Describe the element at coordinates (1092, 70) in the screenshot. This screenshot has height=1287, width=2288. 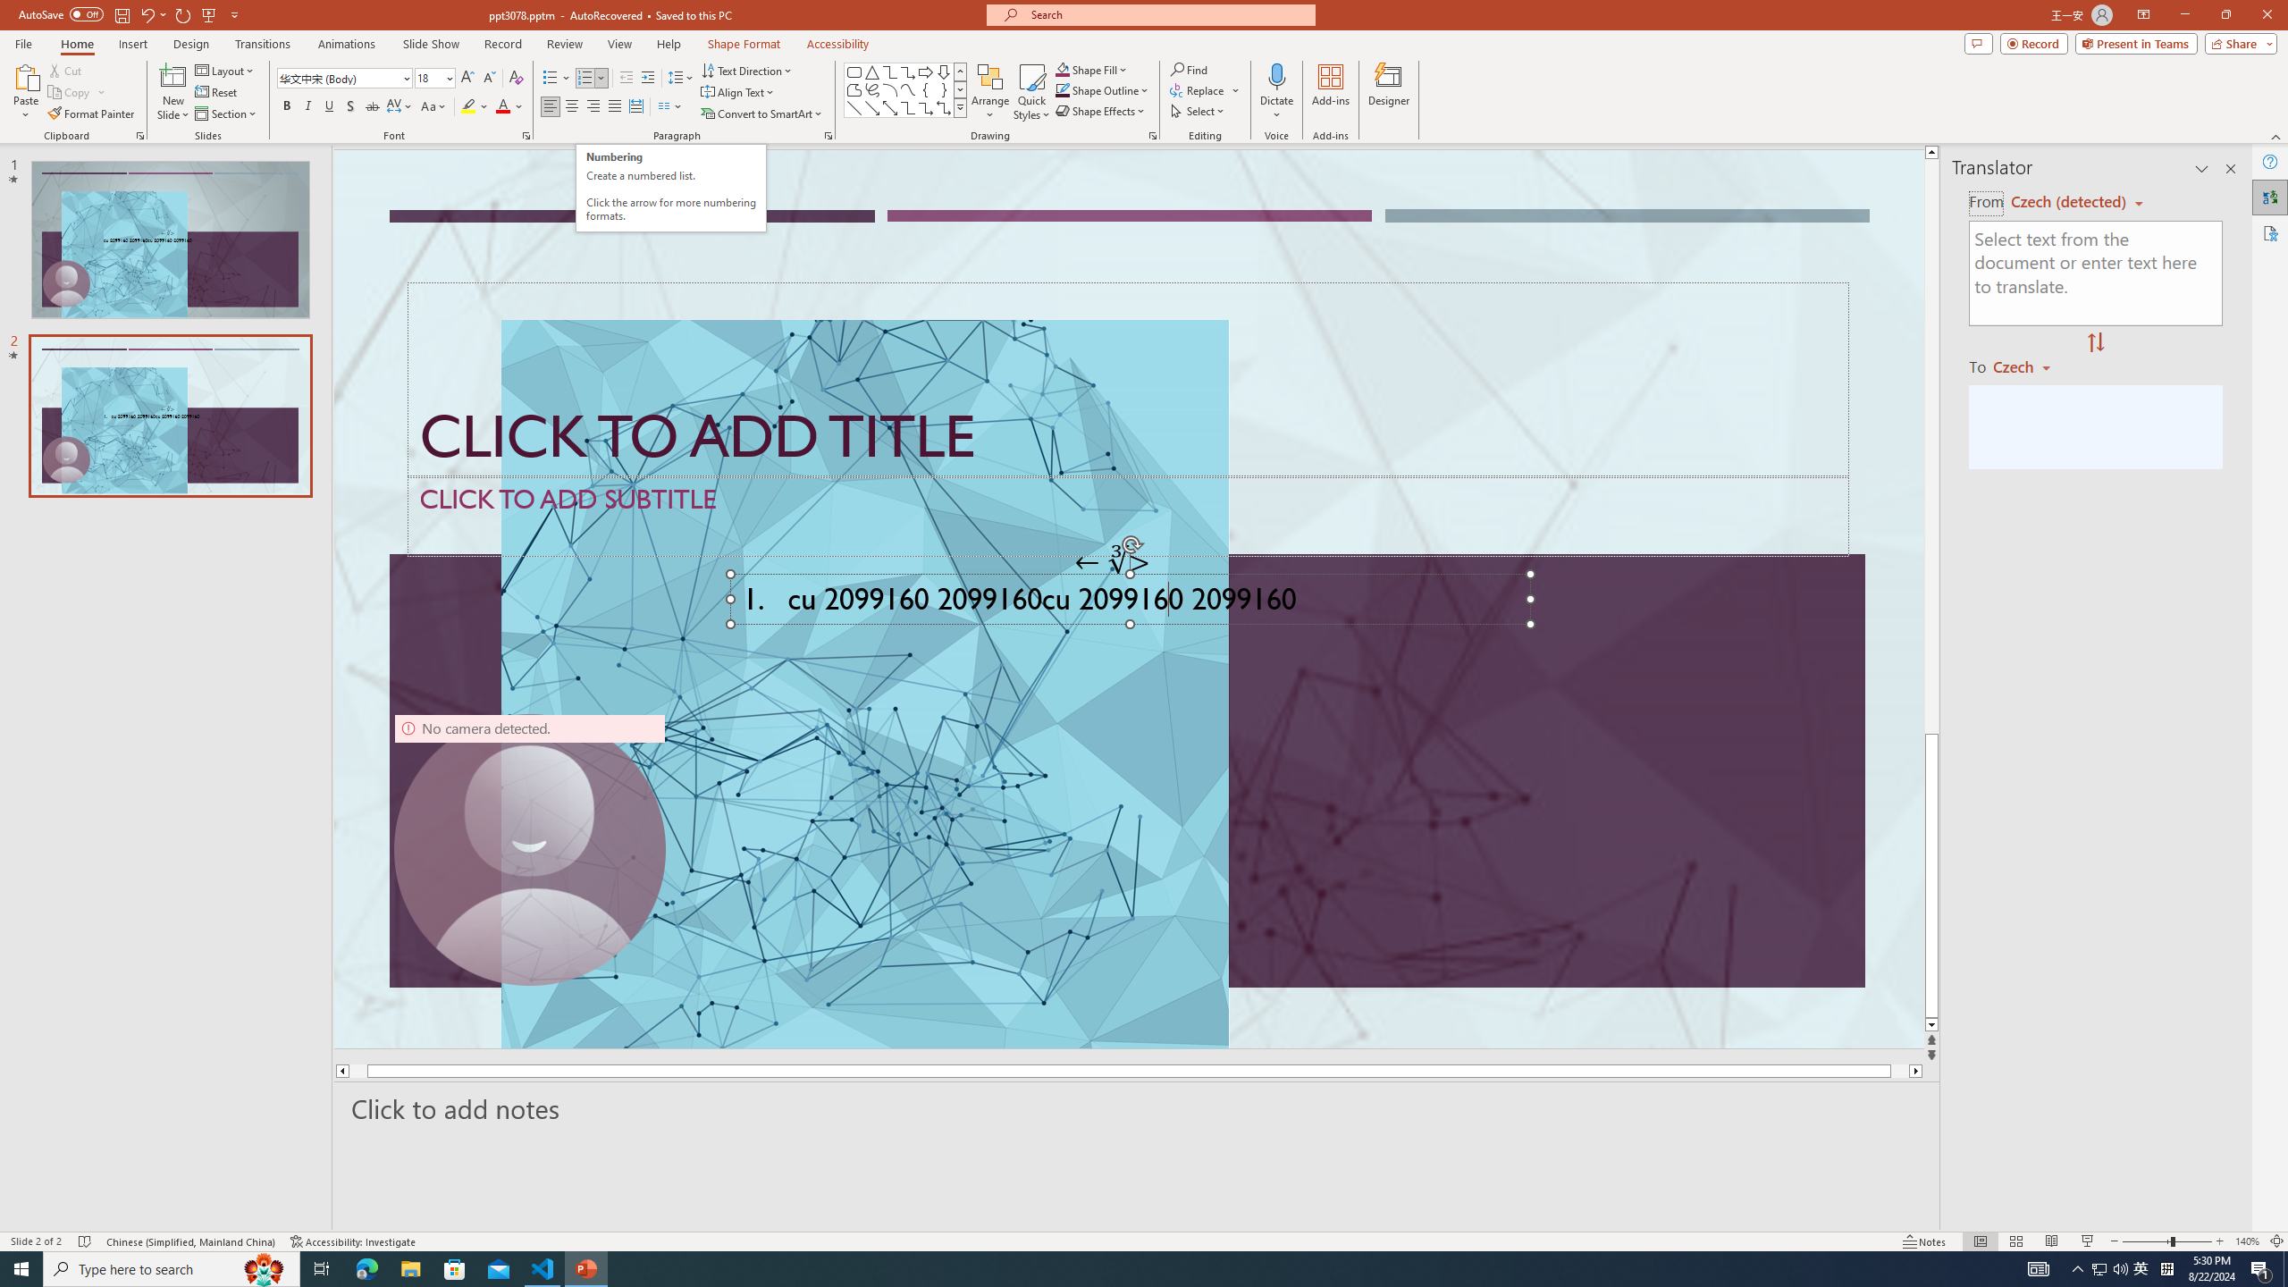
I see `Shape Fill` at that location.